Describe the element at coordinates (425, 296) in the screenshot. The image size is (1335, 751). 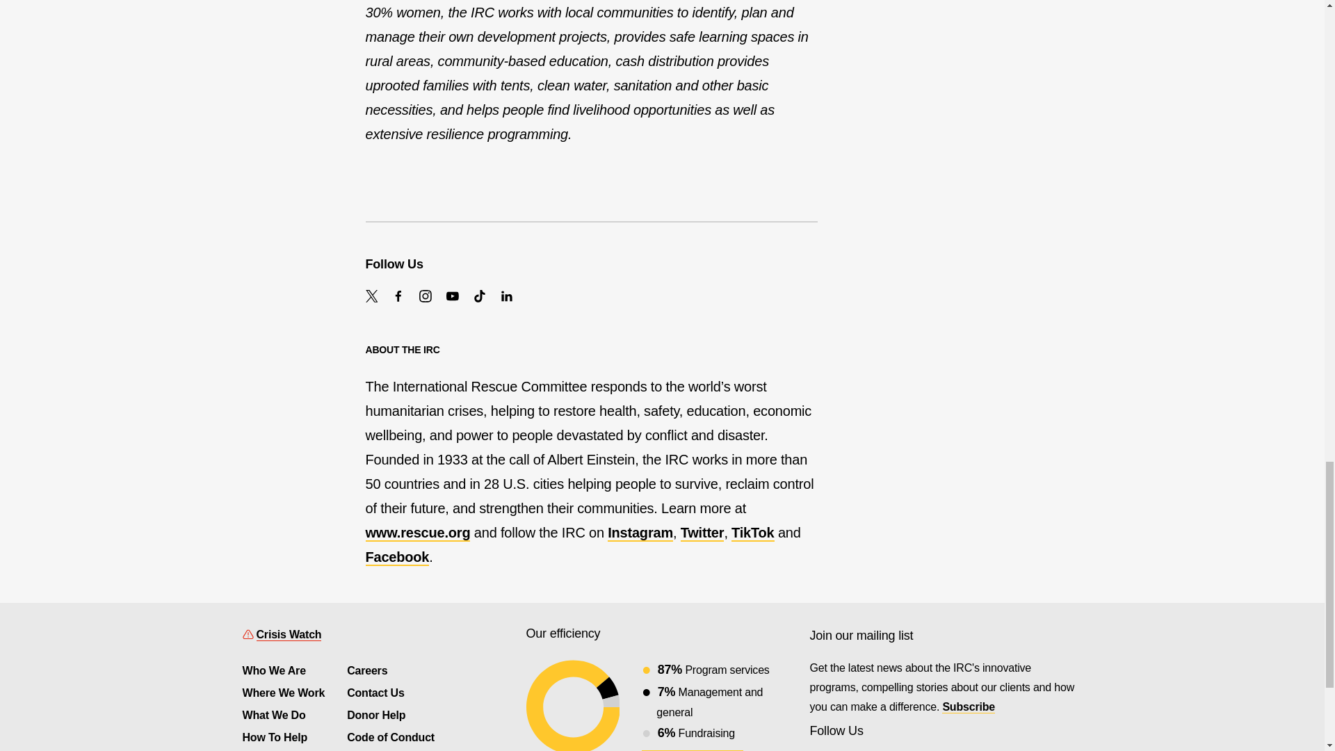
I see `instagram` at that location.